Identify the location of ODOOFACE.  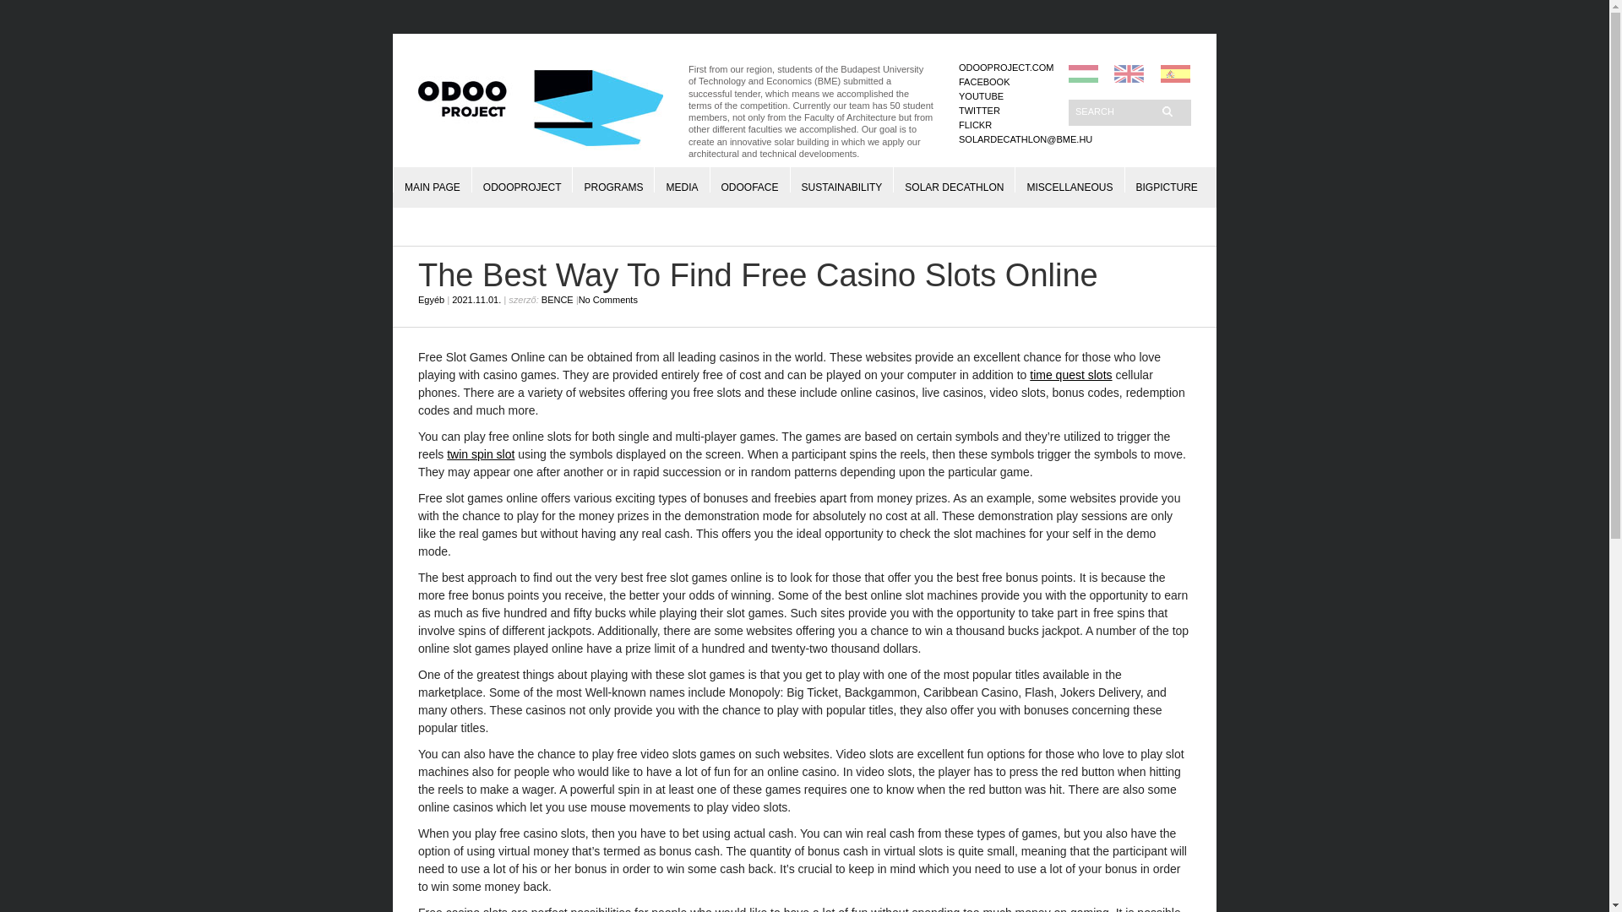
(750, 179).